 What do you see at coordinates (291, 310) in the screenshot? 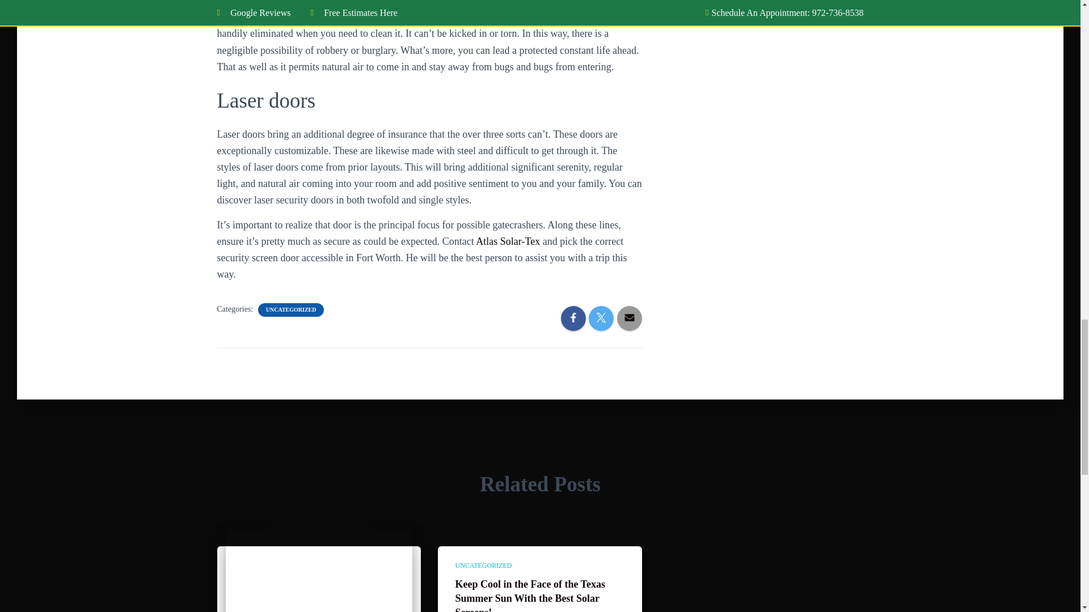
I see `UNCATEGORIZED` at bounding box center [291, 310].